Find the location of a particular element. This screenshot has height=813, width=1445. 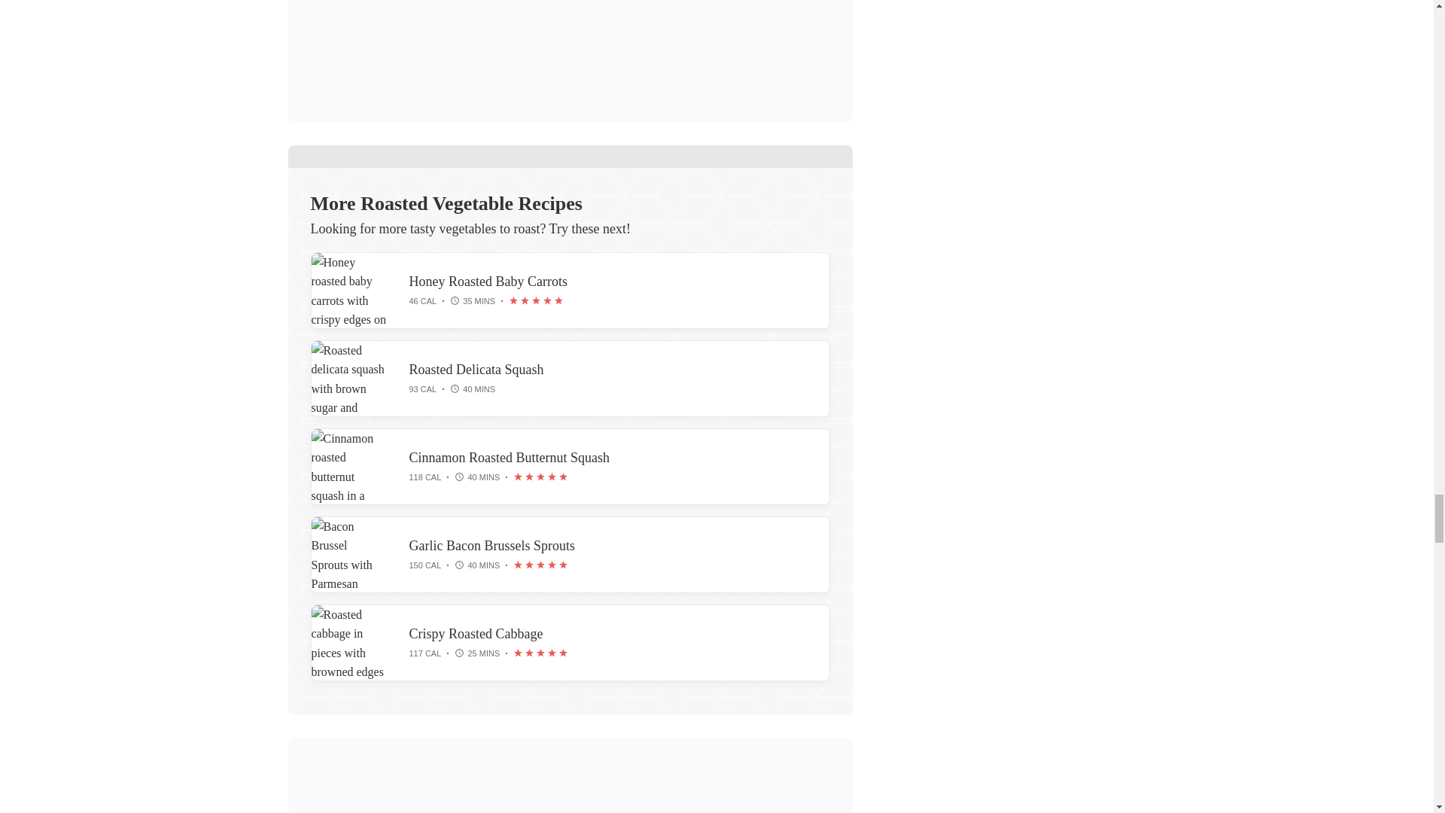

Garlic Bacon Brussels Sprouts is located at coordinates (492, 545).